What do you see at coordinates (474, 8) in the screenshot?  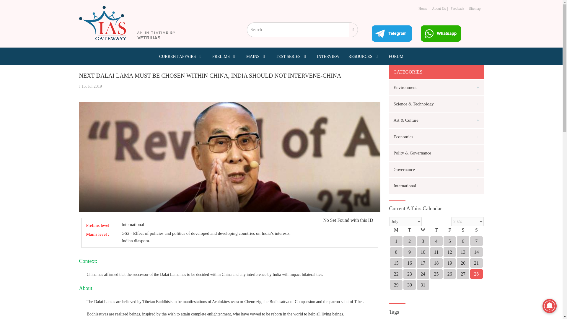 I see `Sitemap` at bounding box center [474, 8].